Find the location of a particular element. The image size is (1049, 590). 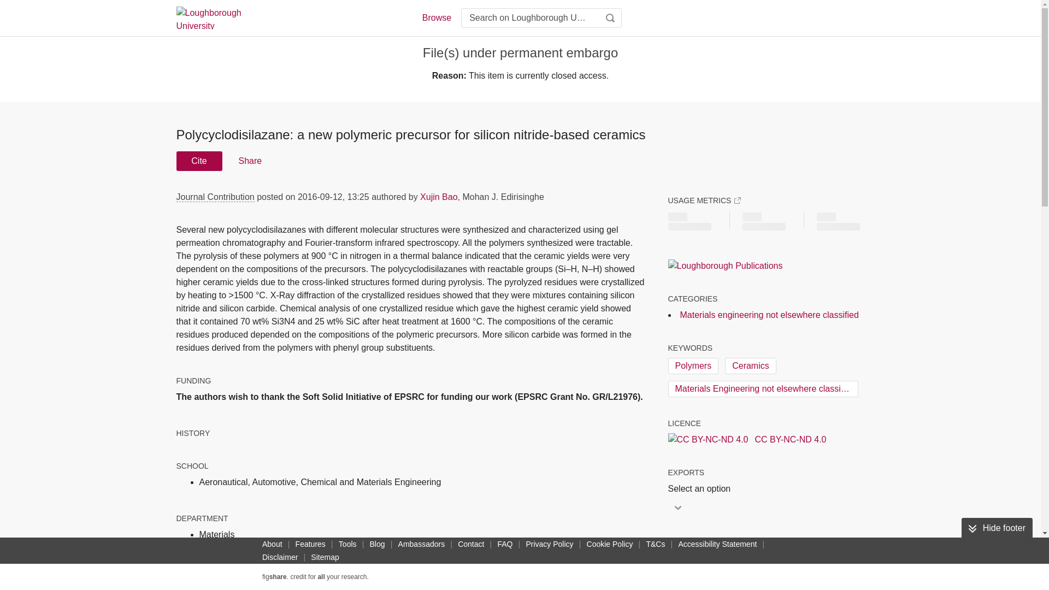

Browse is located at coordinates (436, 17).